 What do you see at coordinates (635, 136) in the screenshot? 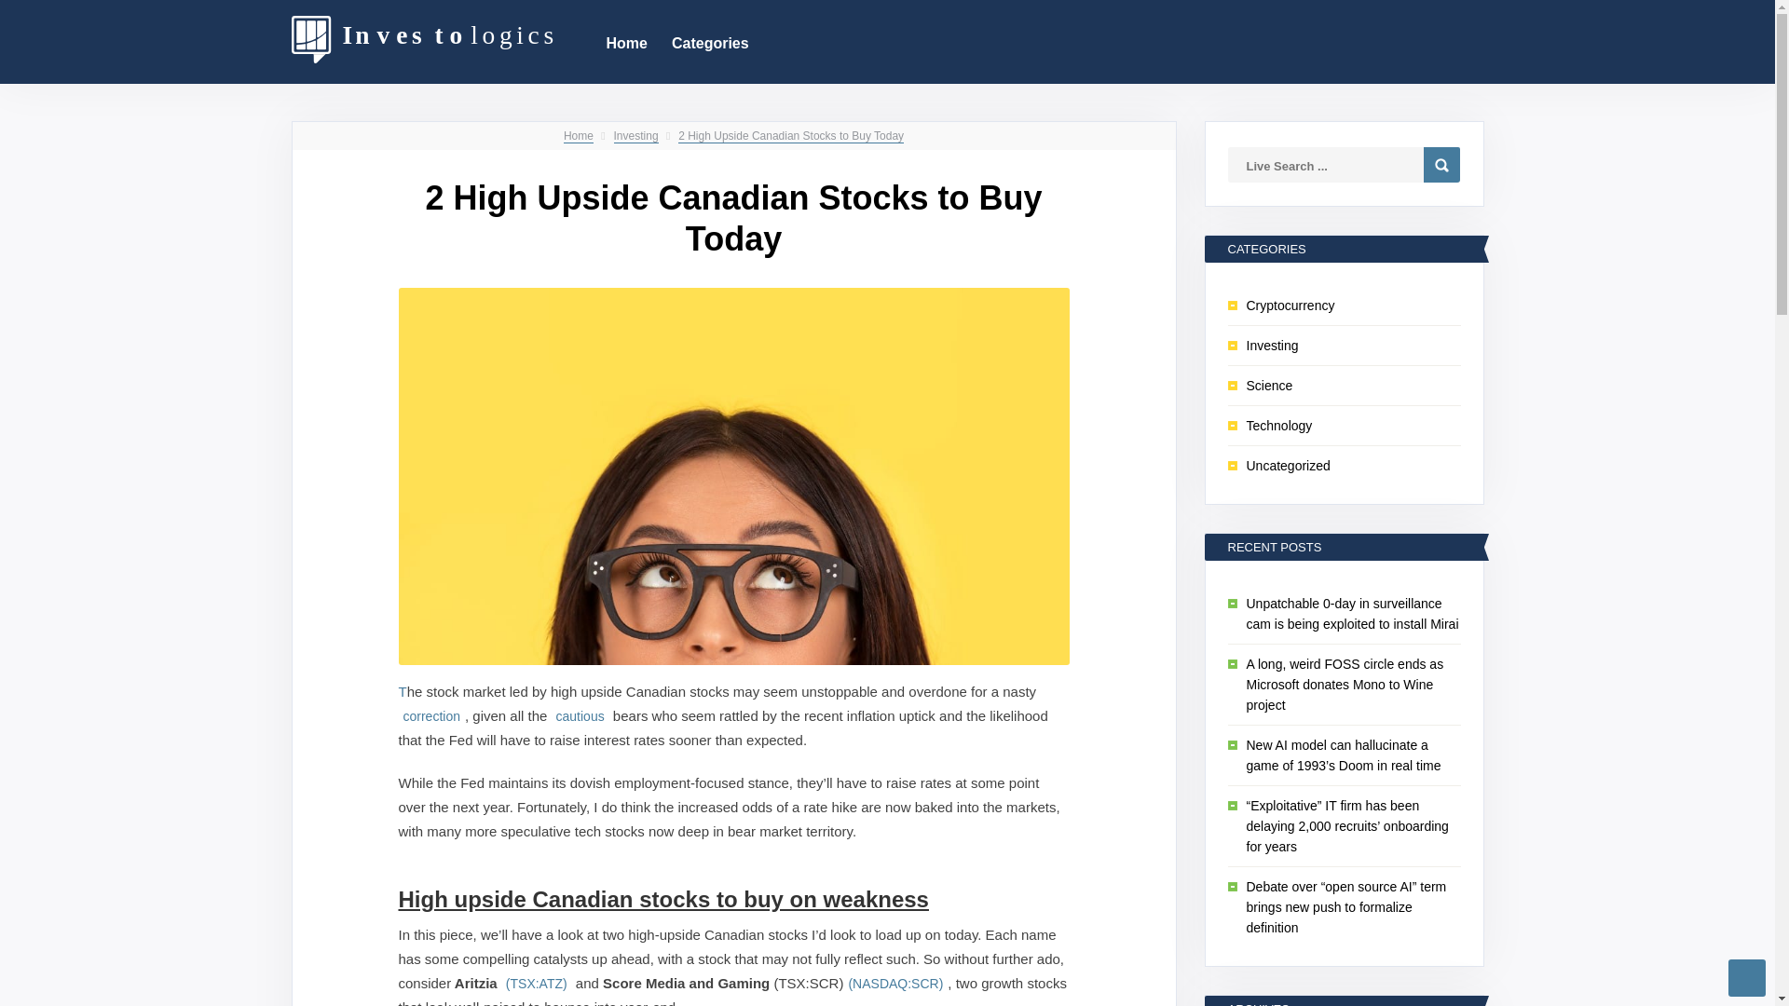
I see `View all posts in Investing` at bounding box center [635, 136].